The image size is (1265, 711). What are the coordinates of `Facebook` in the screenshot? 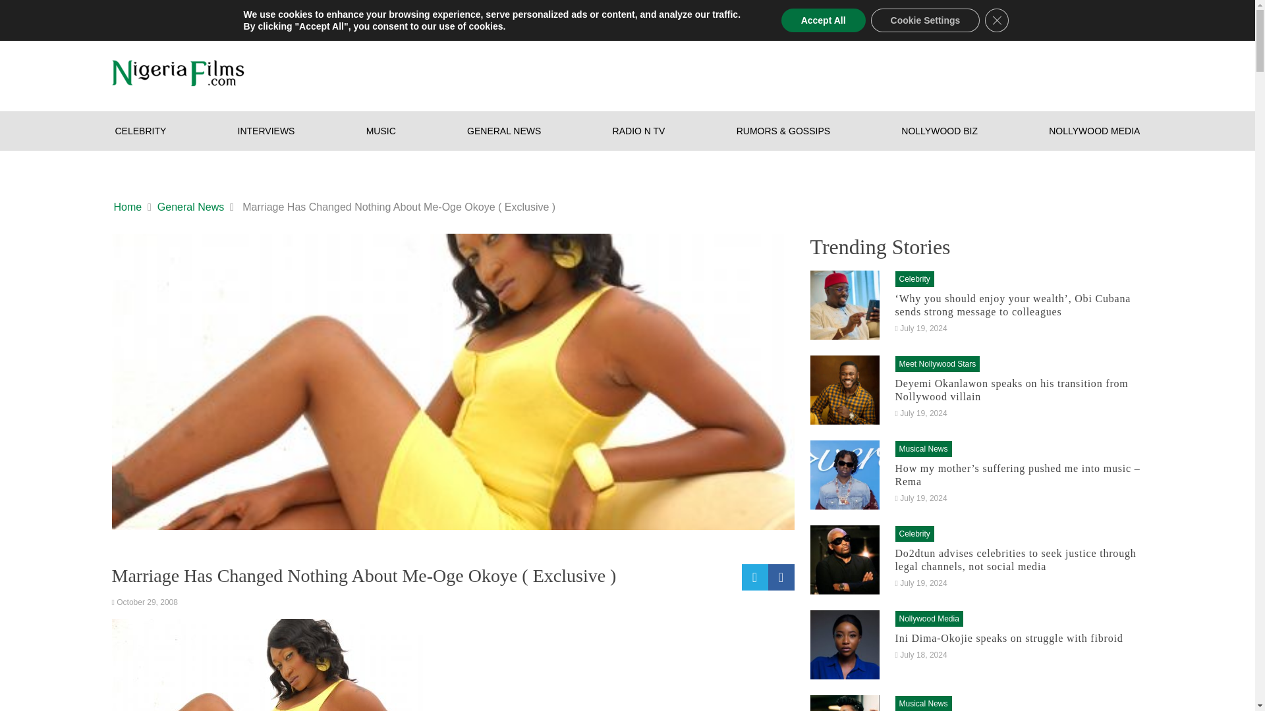 It's located at (1057, 17).